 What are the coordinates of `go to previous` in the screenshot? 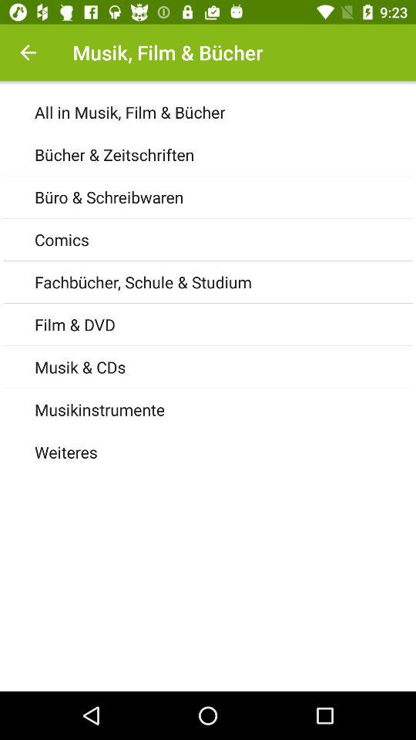 It's located at (28, 52).